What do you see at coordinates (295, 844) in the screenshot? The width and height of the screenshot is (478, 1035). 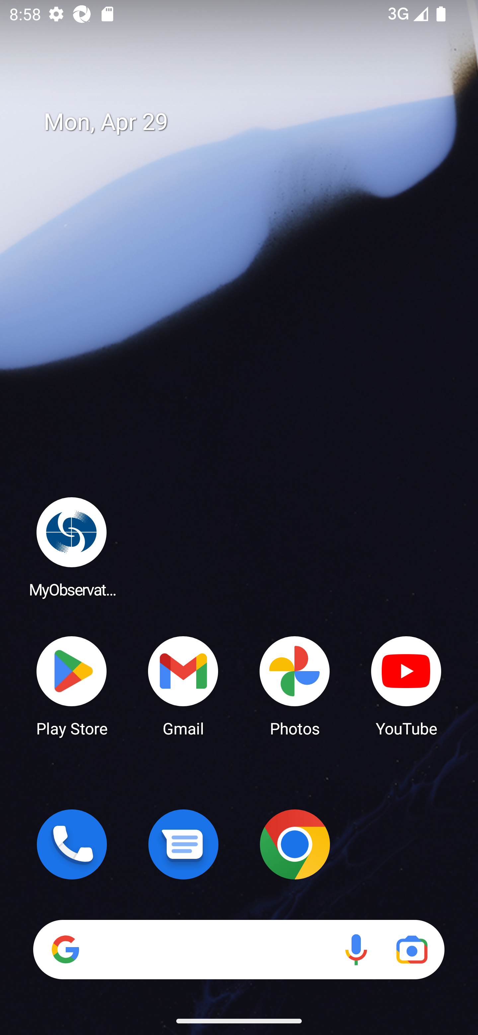 I see `Chrome` at bounding box center [295, 844].